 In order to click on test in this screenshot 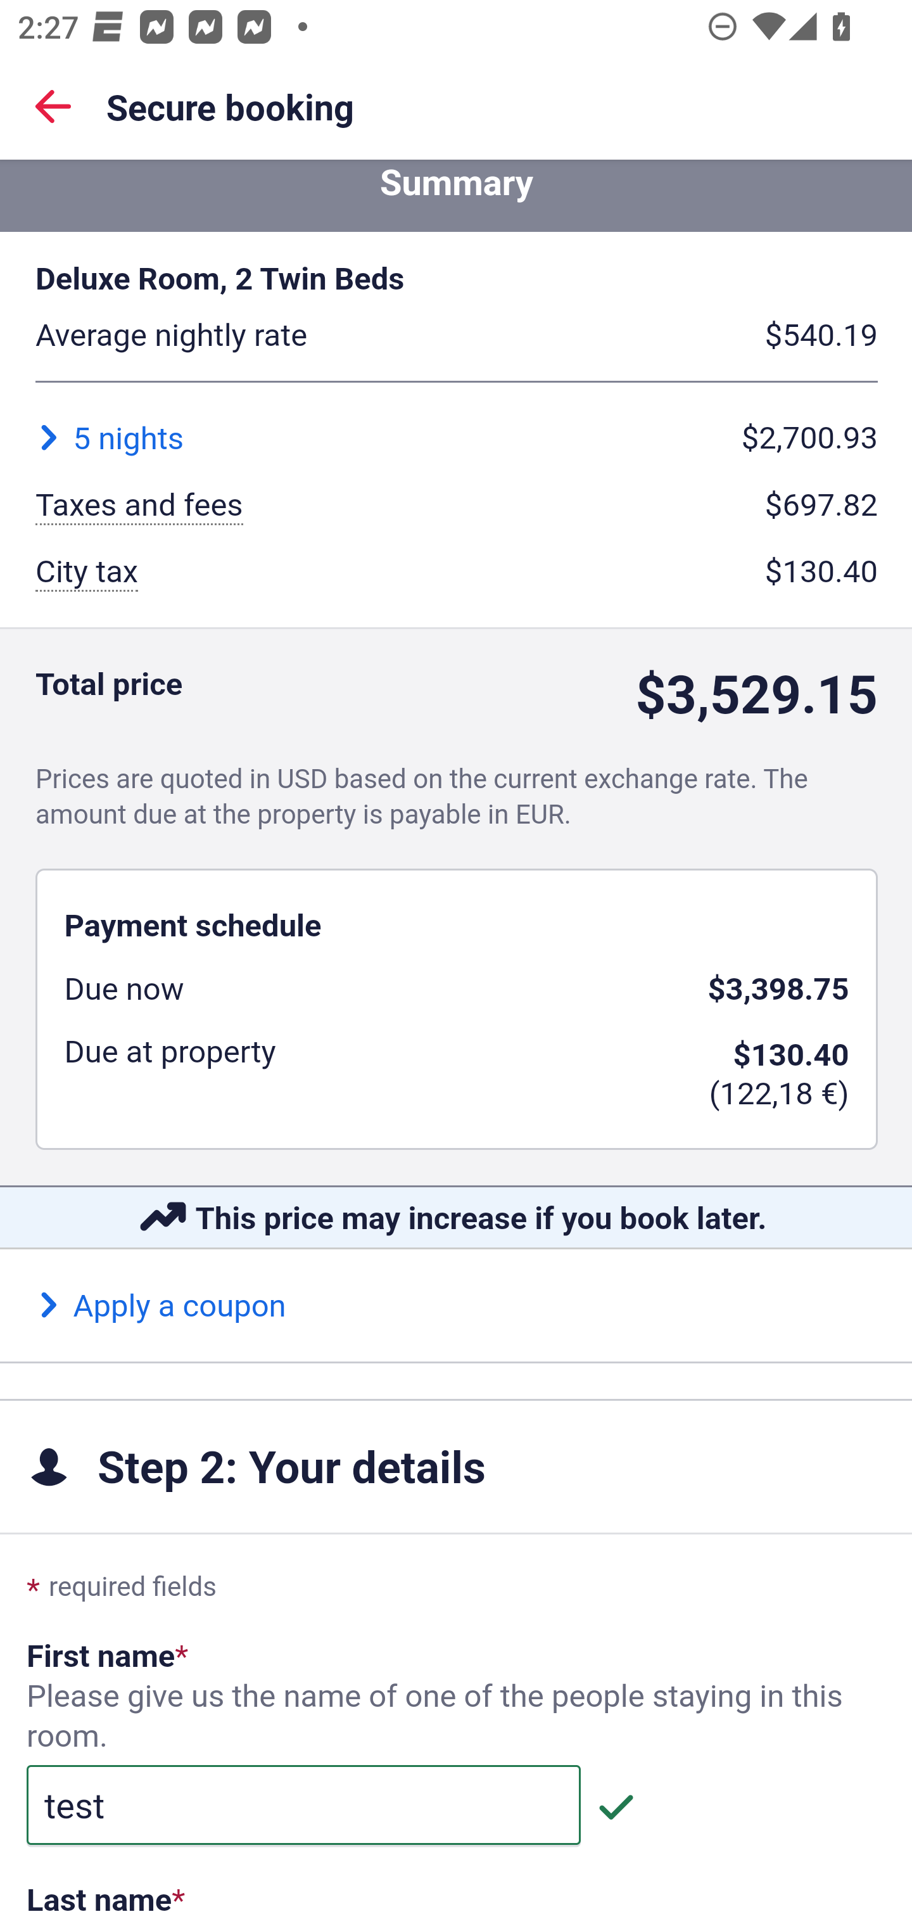, I will do `click(303, 1806)`.